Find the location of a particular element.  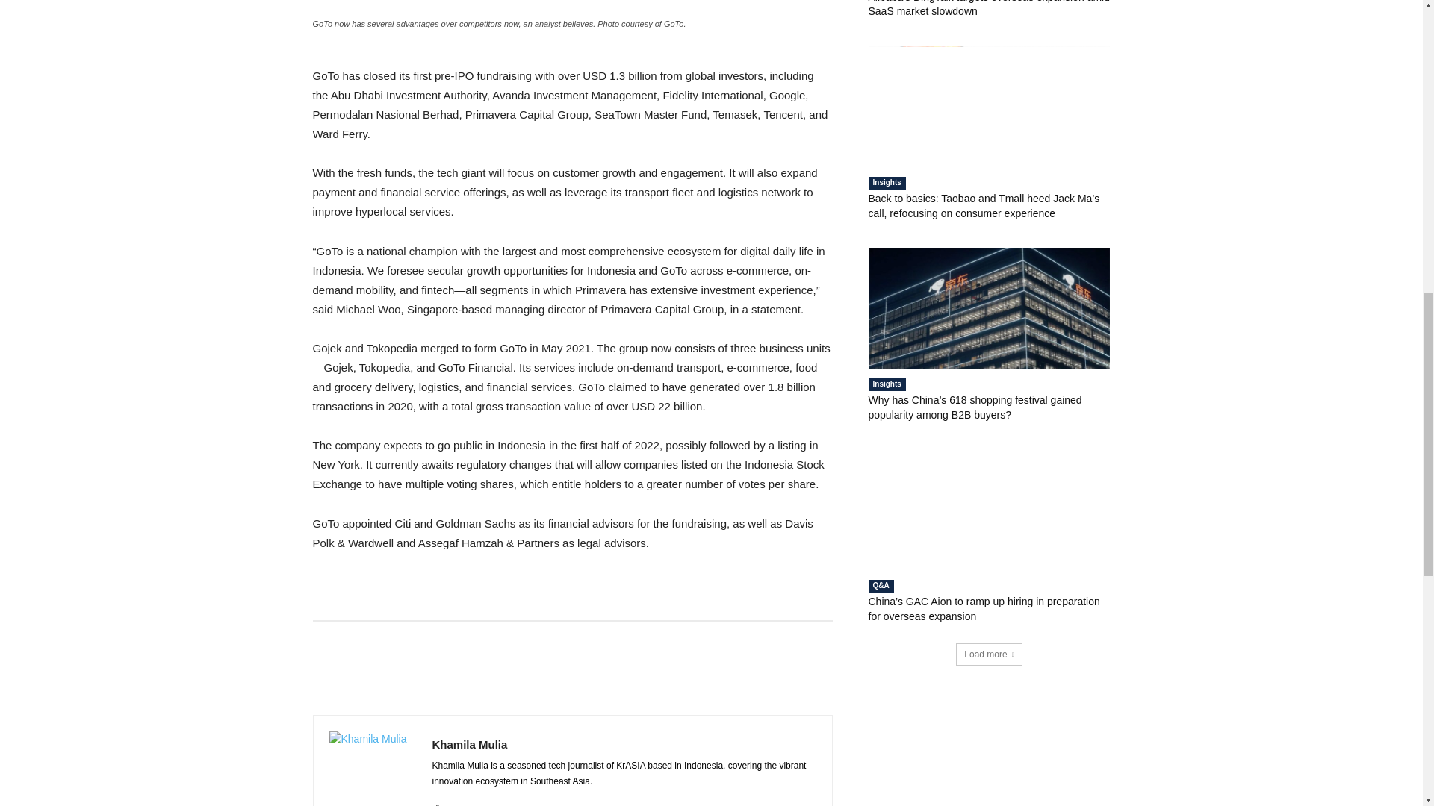

GoTo 3 is located at coordinates (572, 7).